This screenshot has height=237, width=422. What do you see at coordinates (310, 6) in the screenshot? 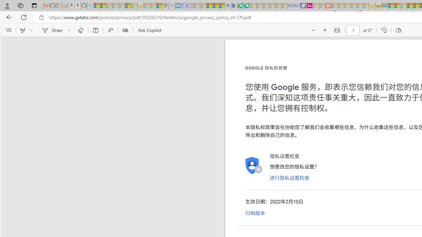
I see `Jobs - lastminute.com Investor Portal` at bounding box center [310, 6].